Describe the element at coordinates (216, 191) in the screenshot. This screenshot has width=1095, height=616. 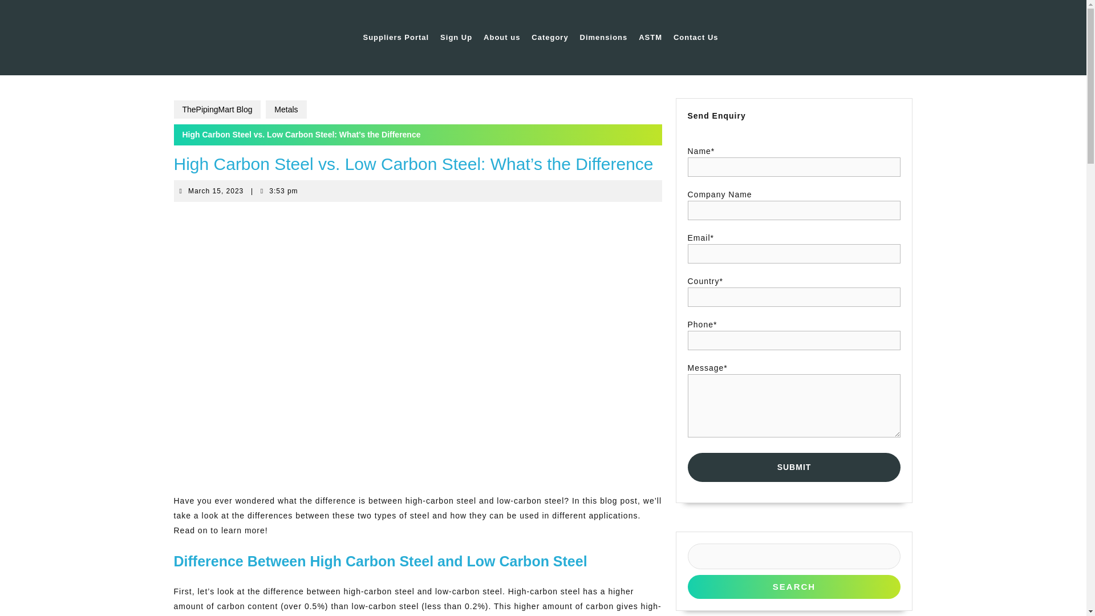
I see `SEARCH` at that location.